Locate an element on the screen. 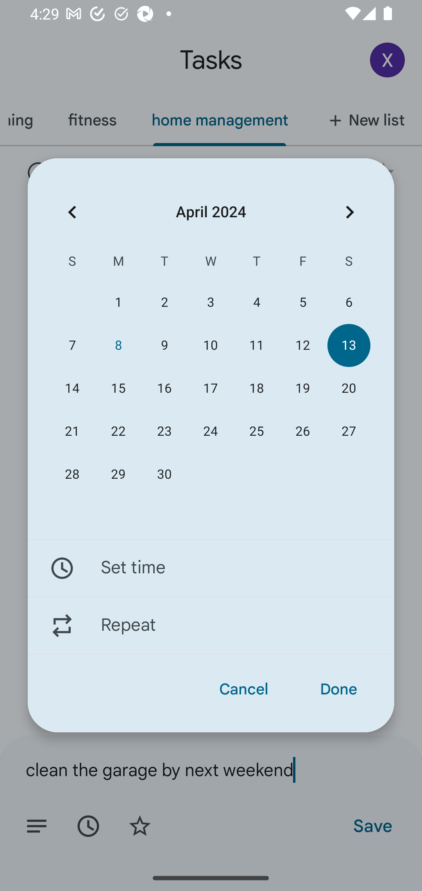  22 22 April 2024 is located at coordinates (118, 431).